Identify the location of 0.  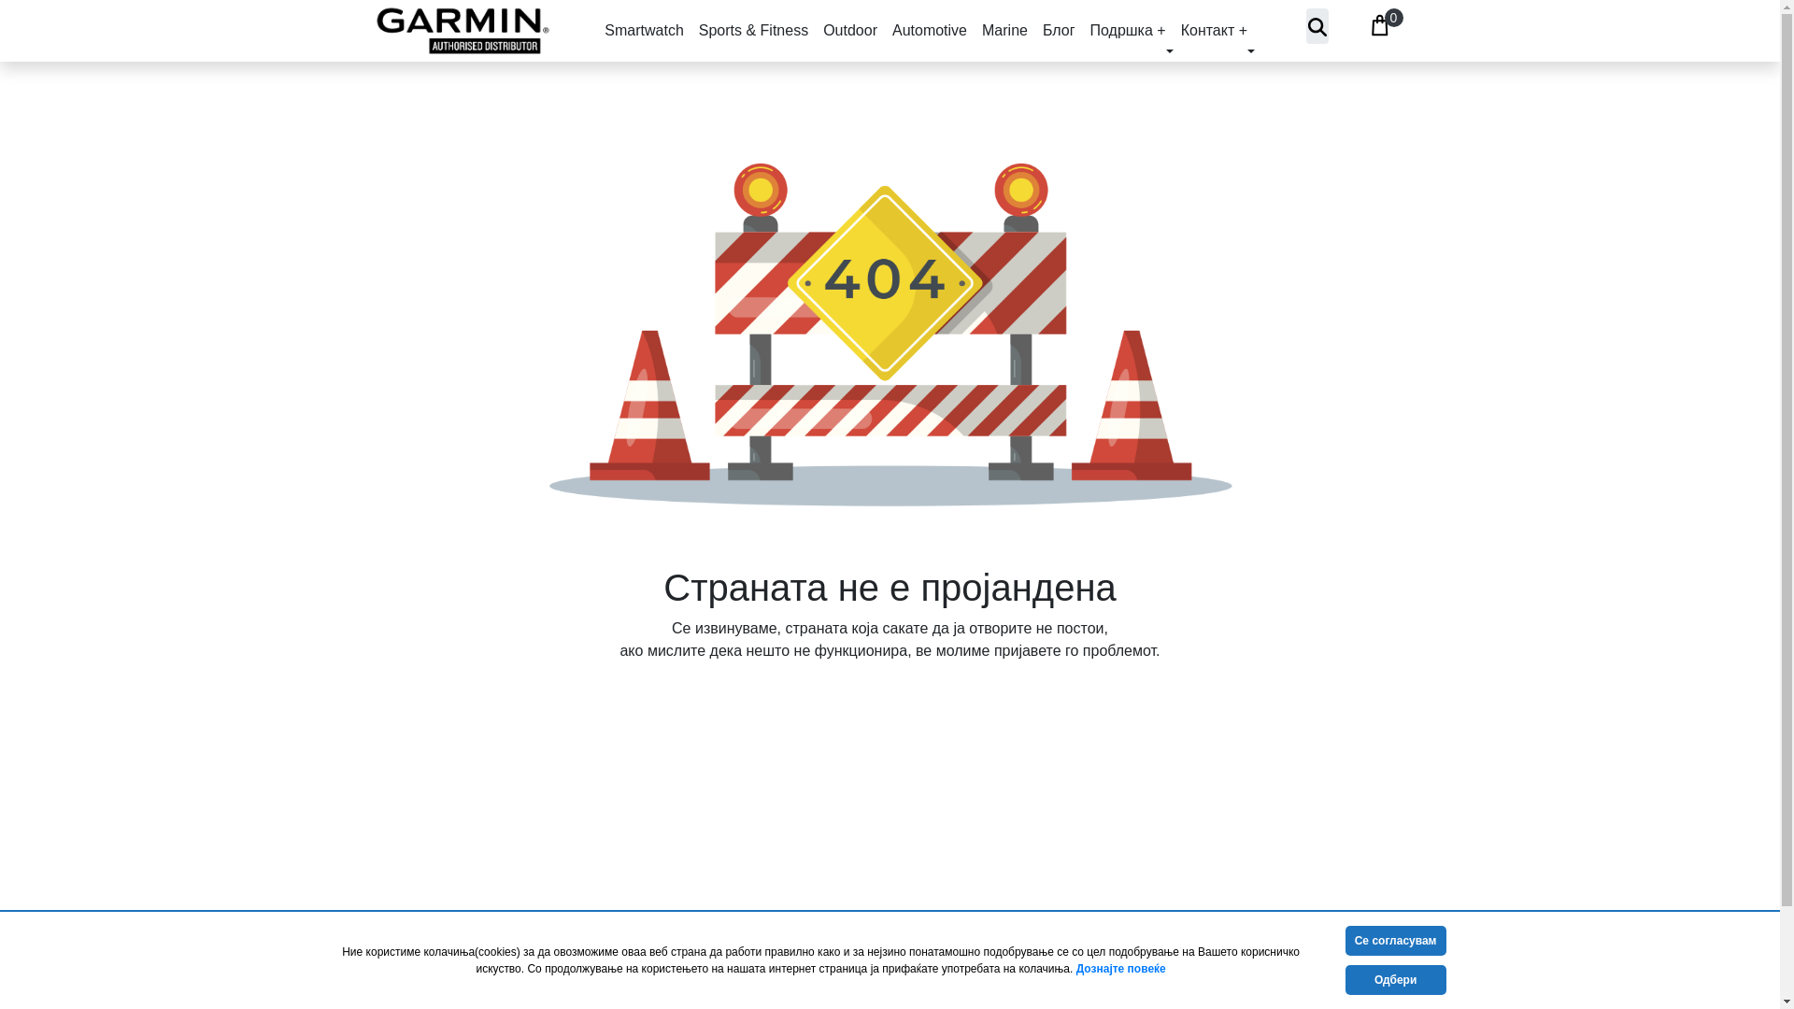
(1379, 22).